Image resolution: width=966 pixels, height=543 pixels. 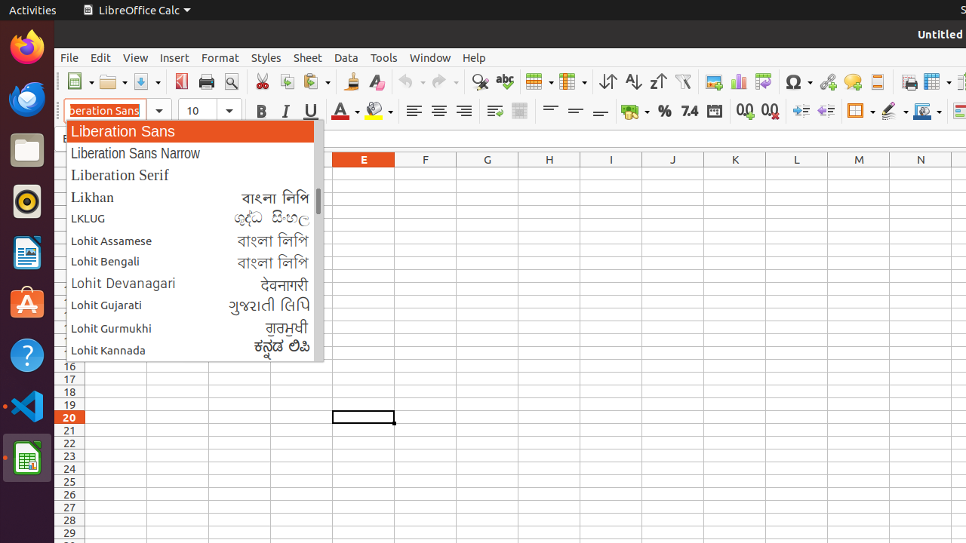 I want to click on J1, so click(x=673, y=173).